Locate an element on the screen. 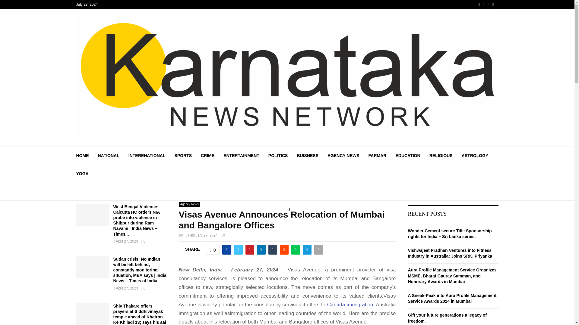 The width and height of the screenshot is (579, 325). BUISNESS is located at coordinates (308, 155).